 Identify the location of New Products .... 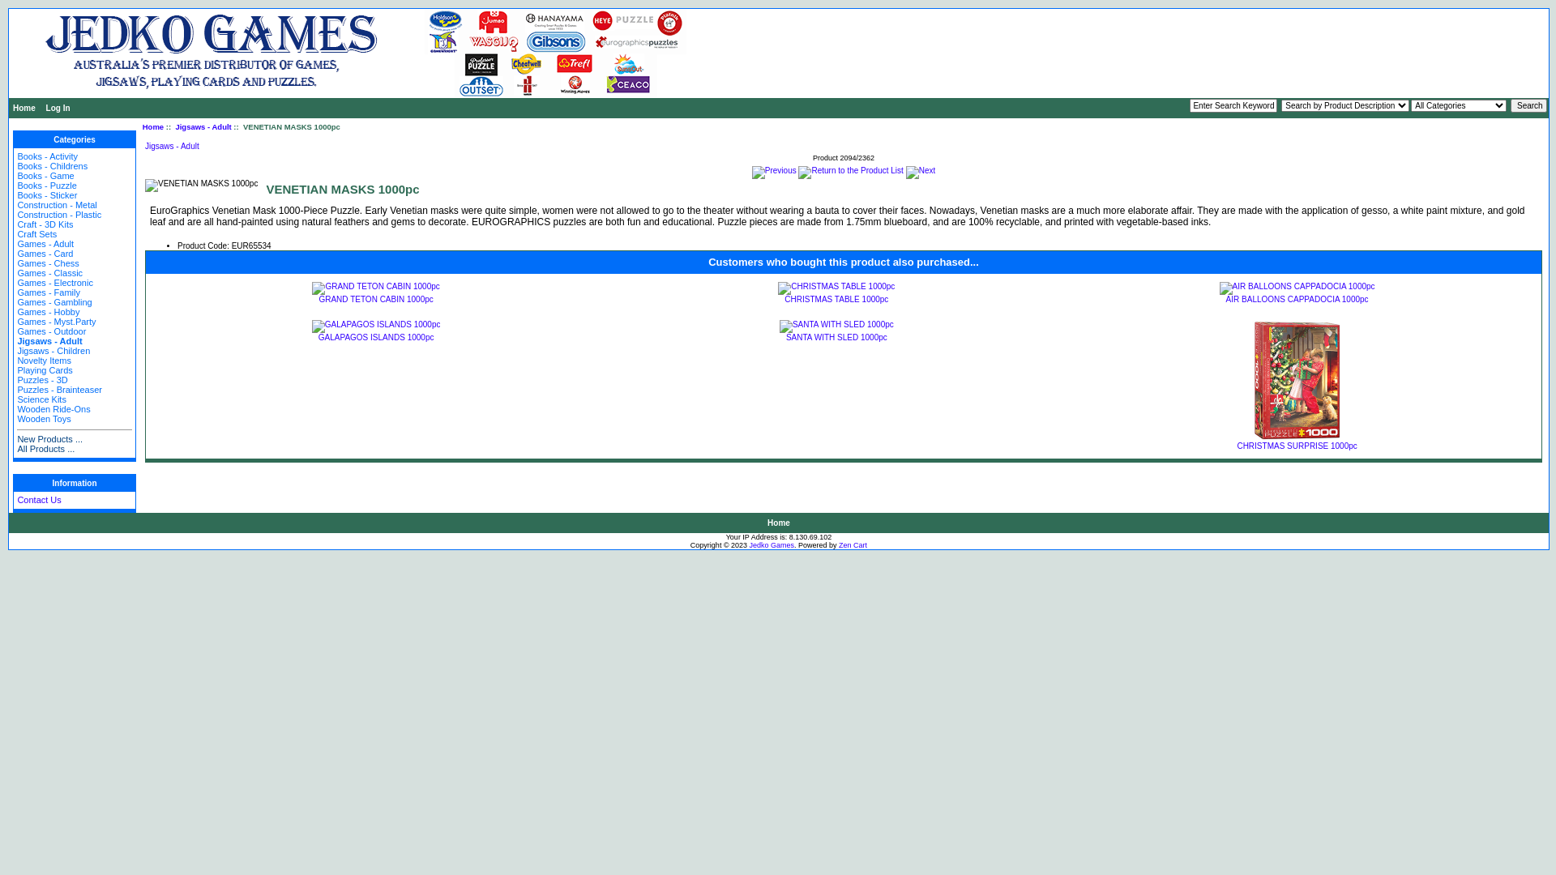
(50, 439).